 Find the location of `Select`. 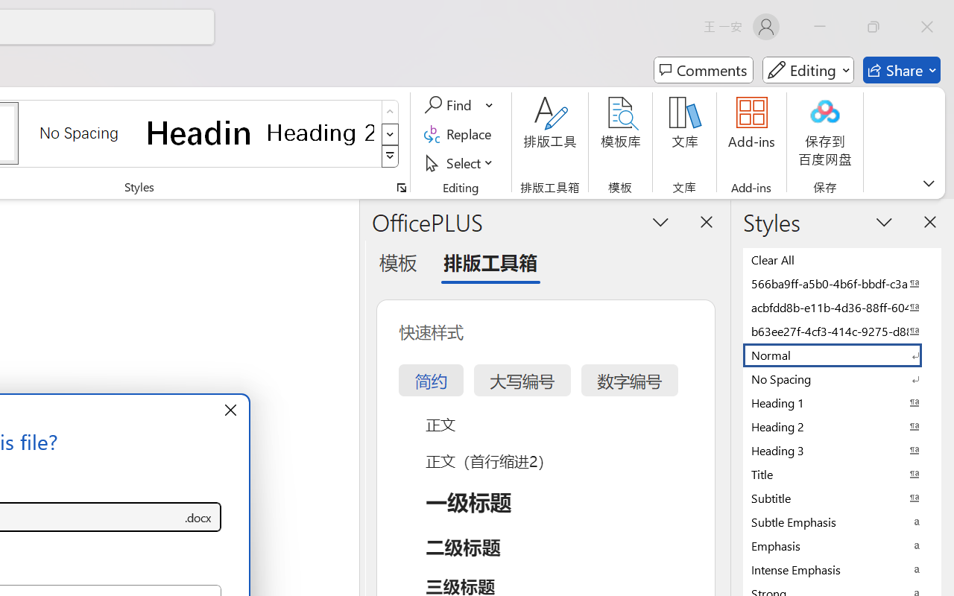

Select is located at coordinates (461, 162).